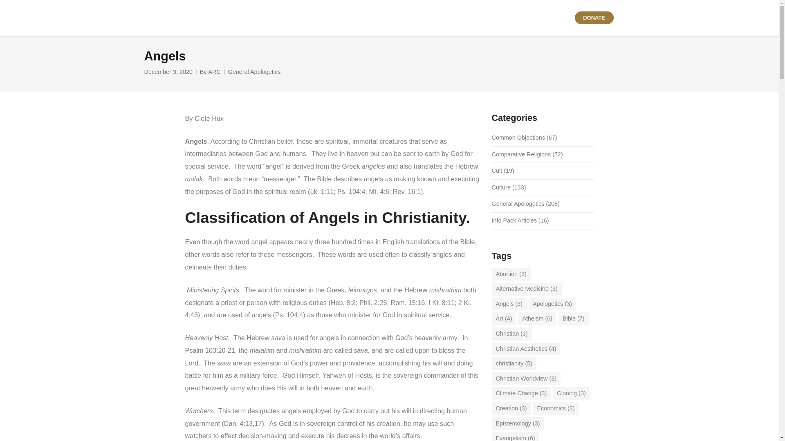 The width and height of the screenshot is (785, 441). I want to click on RESOURCES, so click(457, 18).